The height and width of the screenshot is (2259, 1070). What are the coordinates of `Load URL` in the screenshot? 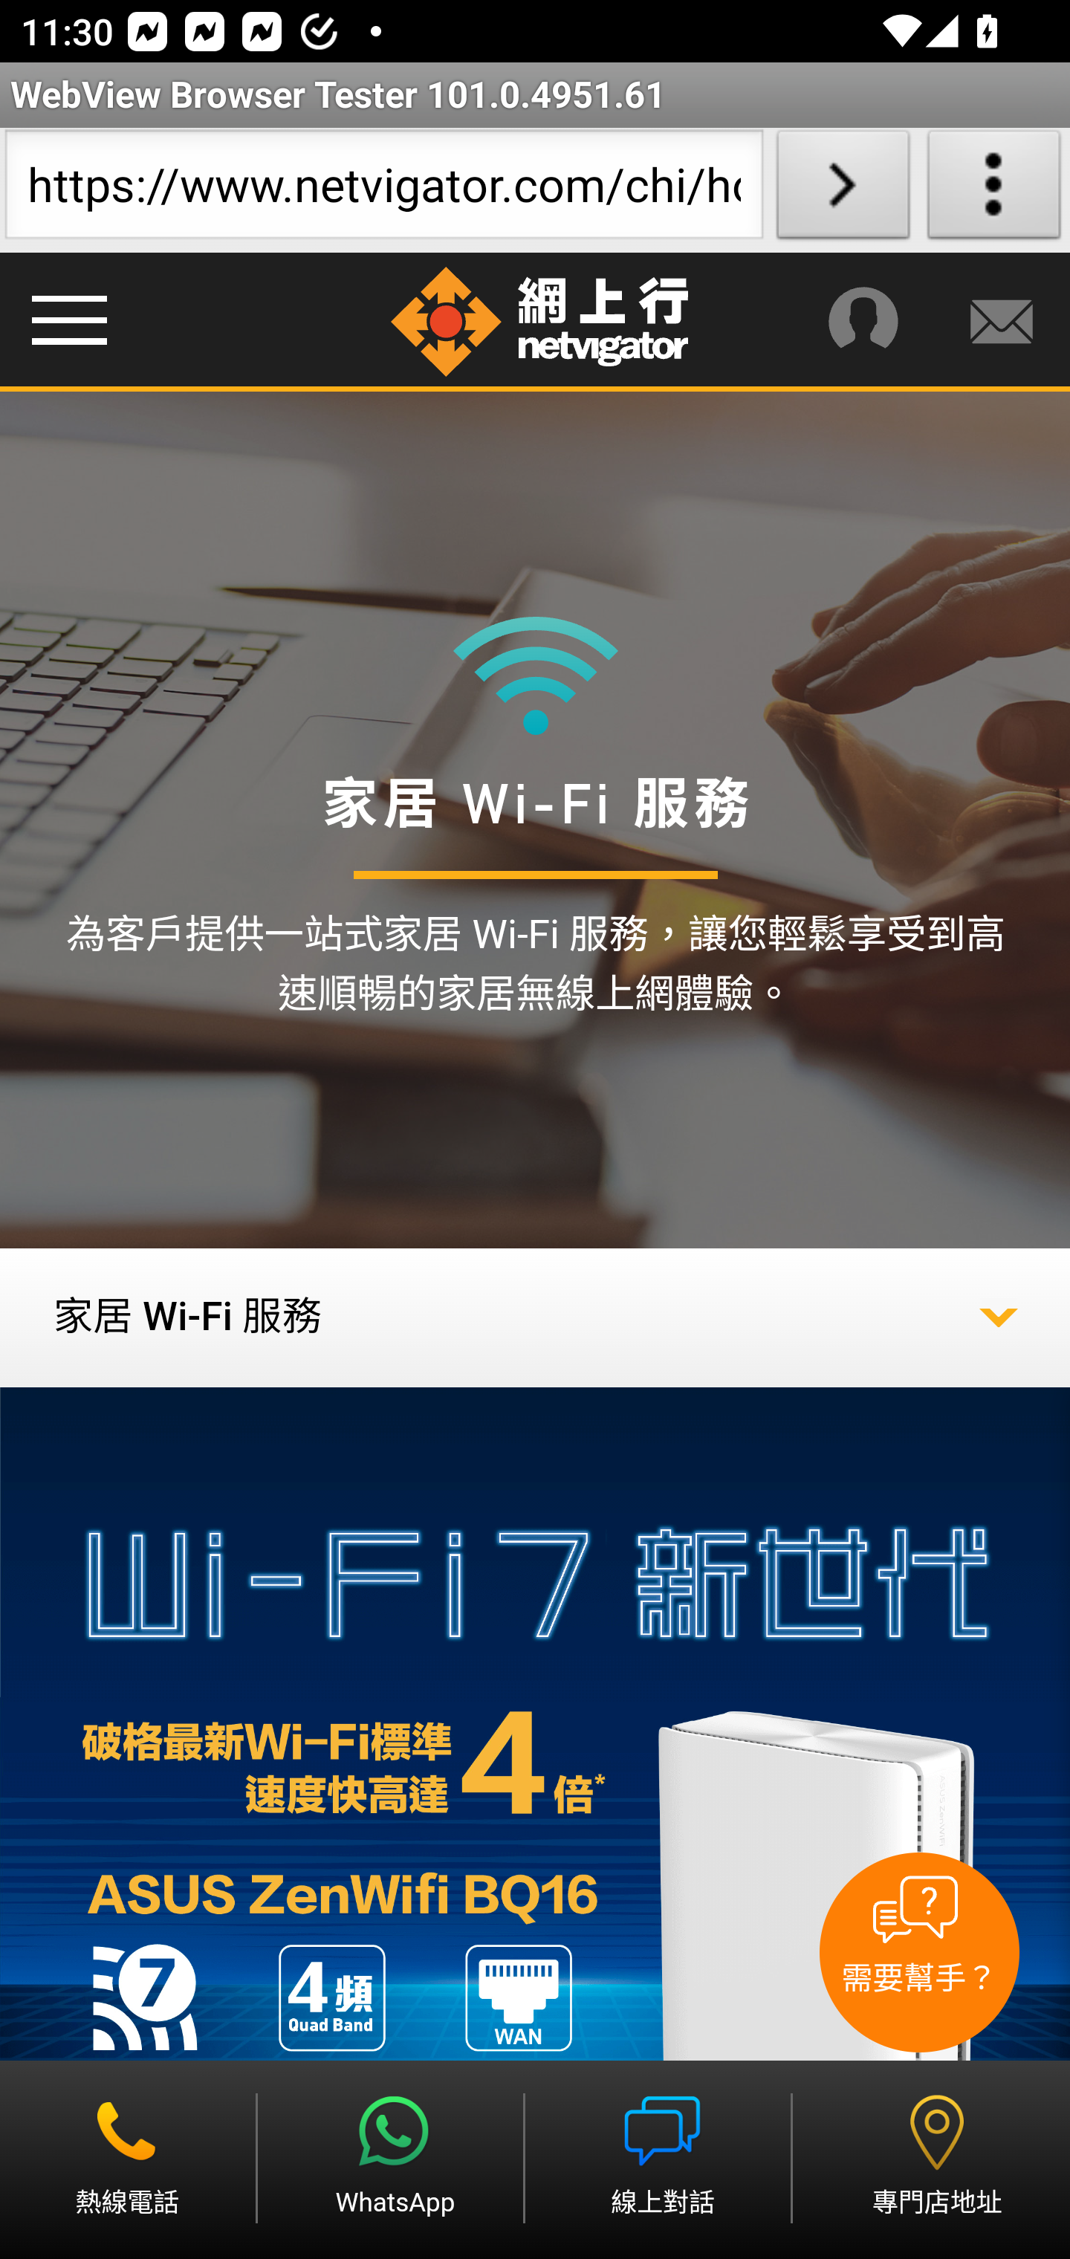 It's located at (843, 190).